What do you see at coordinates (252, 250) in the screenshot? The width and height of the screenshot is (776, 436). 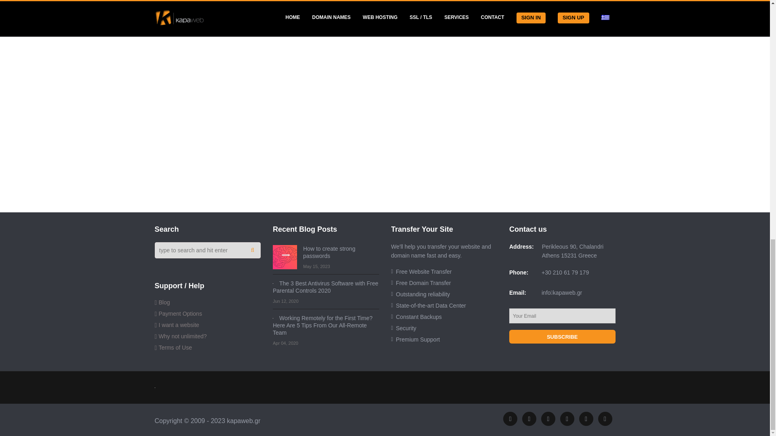 I see `ok` at bounding box center [252, 250].